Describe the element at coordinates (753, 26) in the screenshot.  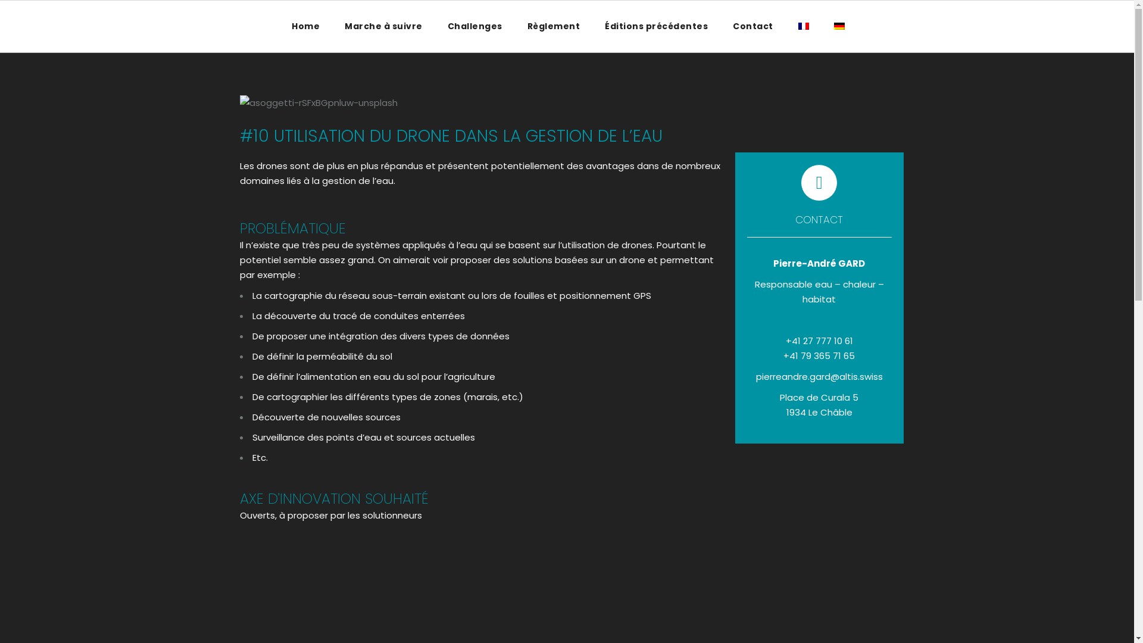
I see `Contact` at that location.